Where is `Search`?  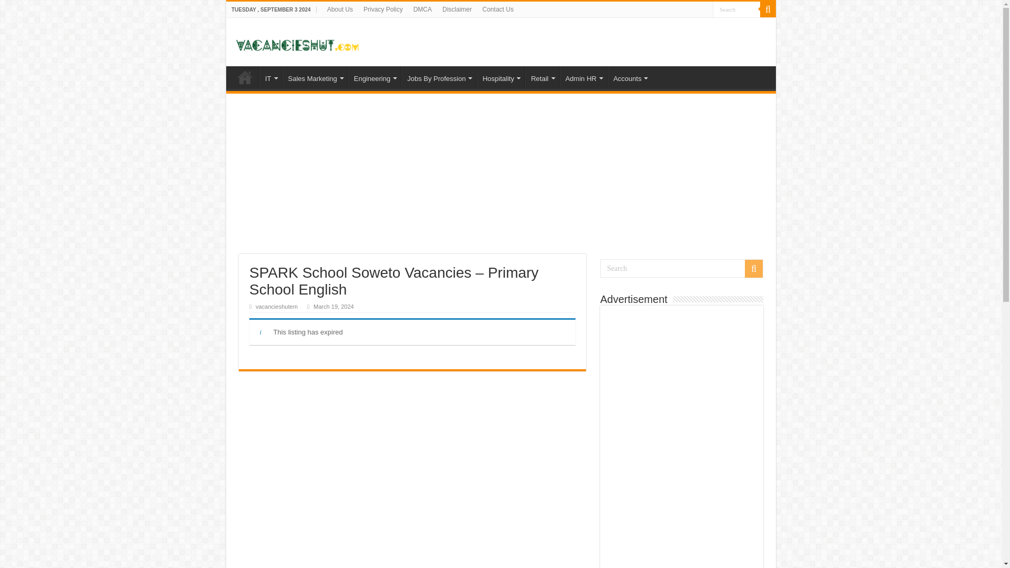 Search is located at coordinates (768, 9).